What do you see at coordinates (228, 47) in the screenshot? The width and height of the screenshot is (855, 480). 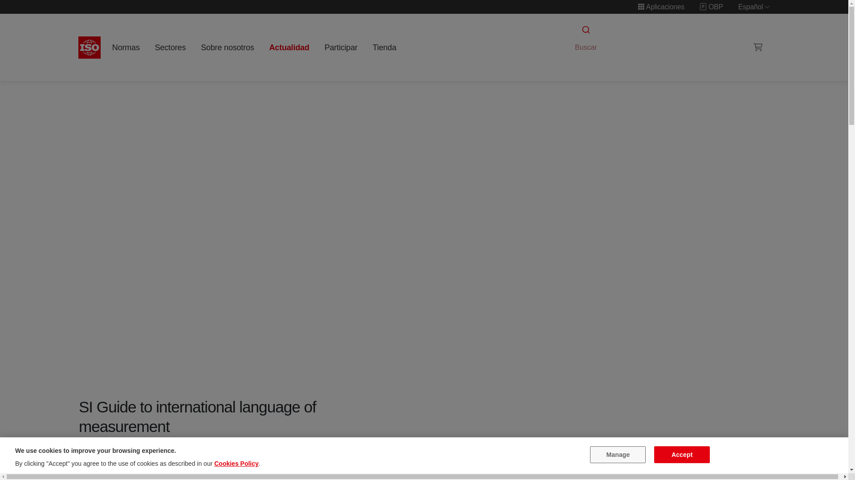 I see `Sobre nosotros` at bounding box center [228, 47].